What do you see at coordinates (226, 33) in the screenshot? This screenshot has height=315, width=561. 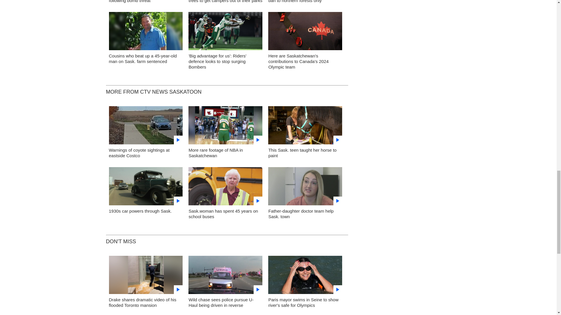 I see `Rolan Milligan Jr.` at bounding box center [226, 33].